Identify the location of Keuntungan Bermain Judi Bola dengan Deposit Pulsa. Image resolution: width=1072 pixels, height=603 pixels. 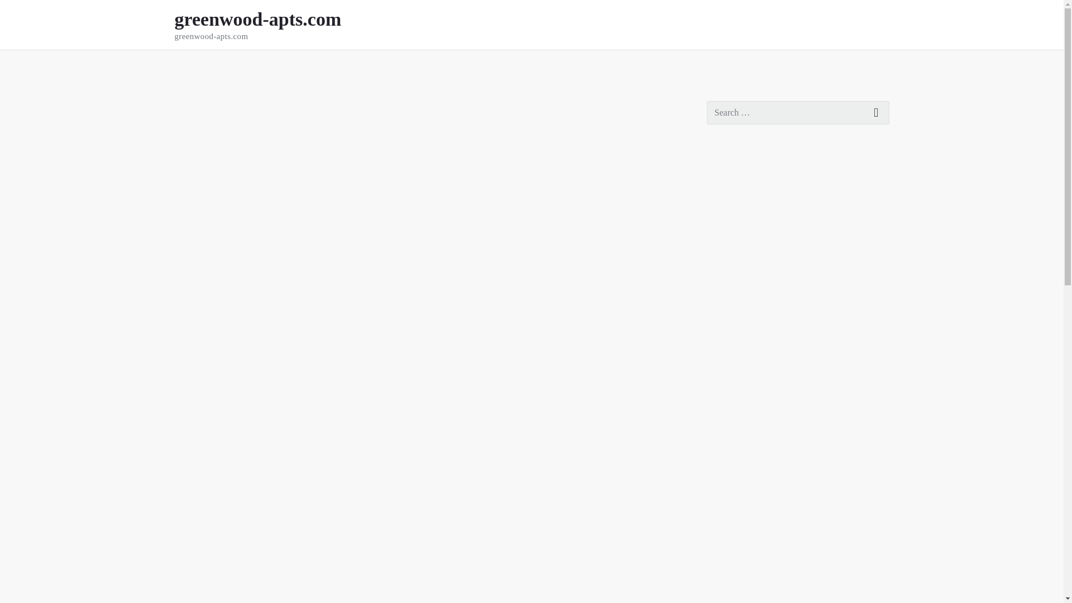
(797, 226).